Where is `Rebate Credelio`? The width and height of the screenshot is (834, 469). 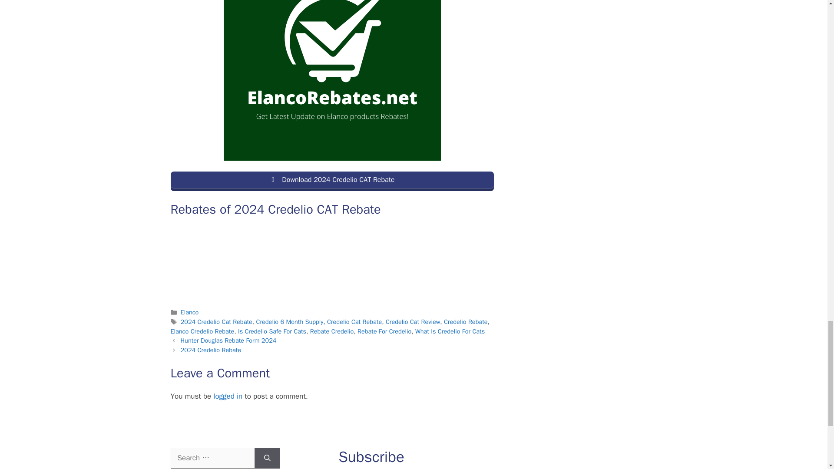
Rebate Credelio is located at coordinates (332, 331).